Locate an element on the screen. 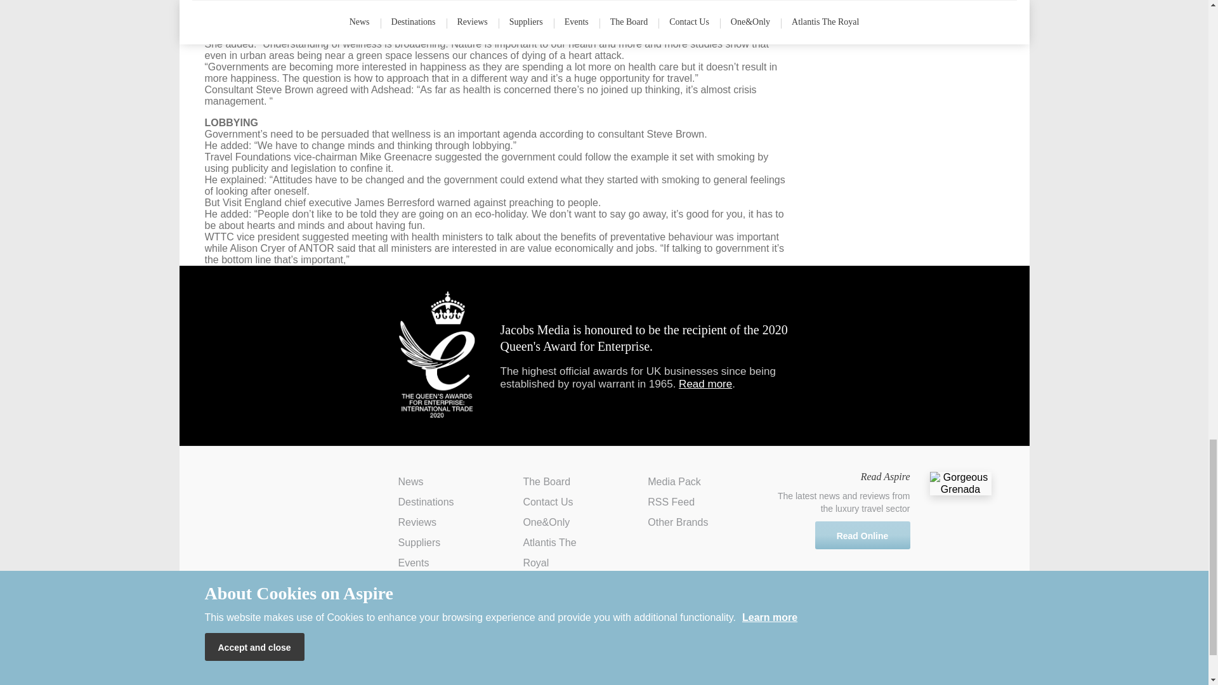  Suppliers is located at coordinates (419, 542).